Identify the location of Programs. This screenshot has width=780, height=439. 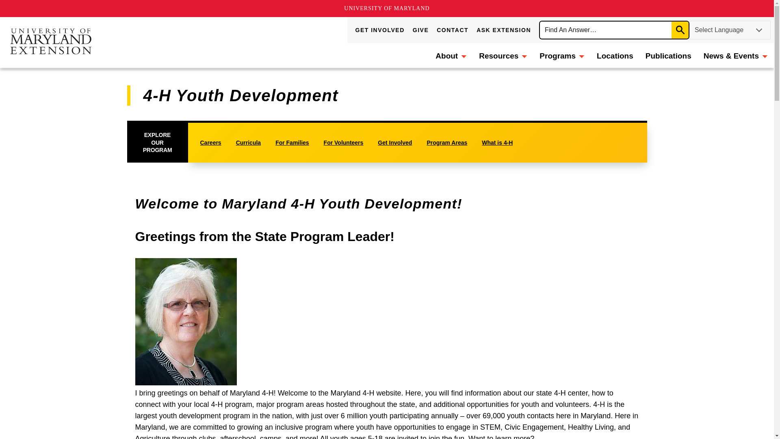
(562, 55).